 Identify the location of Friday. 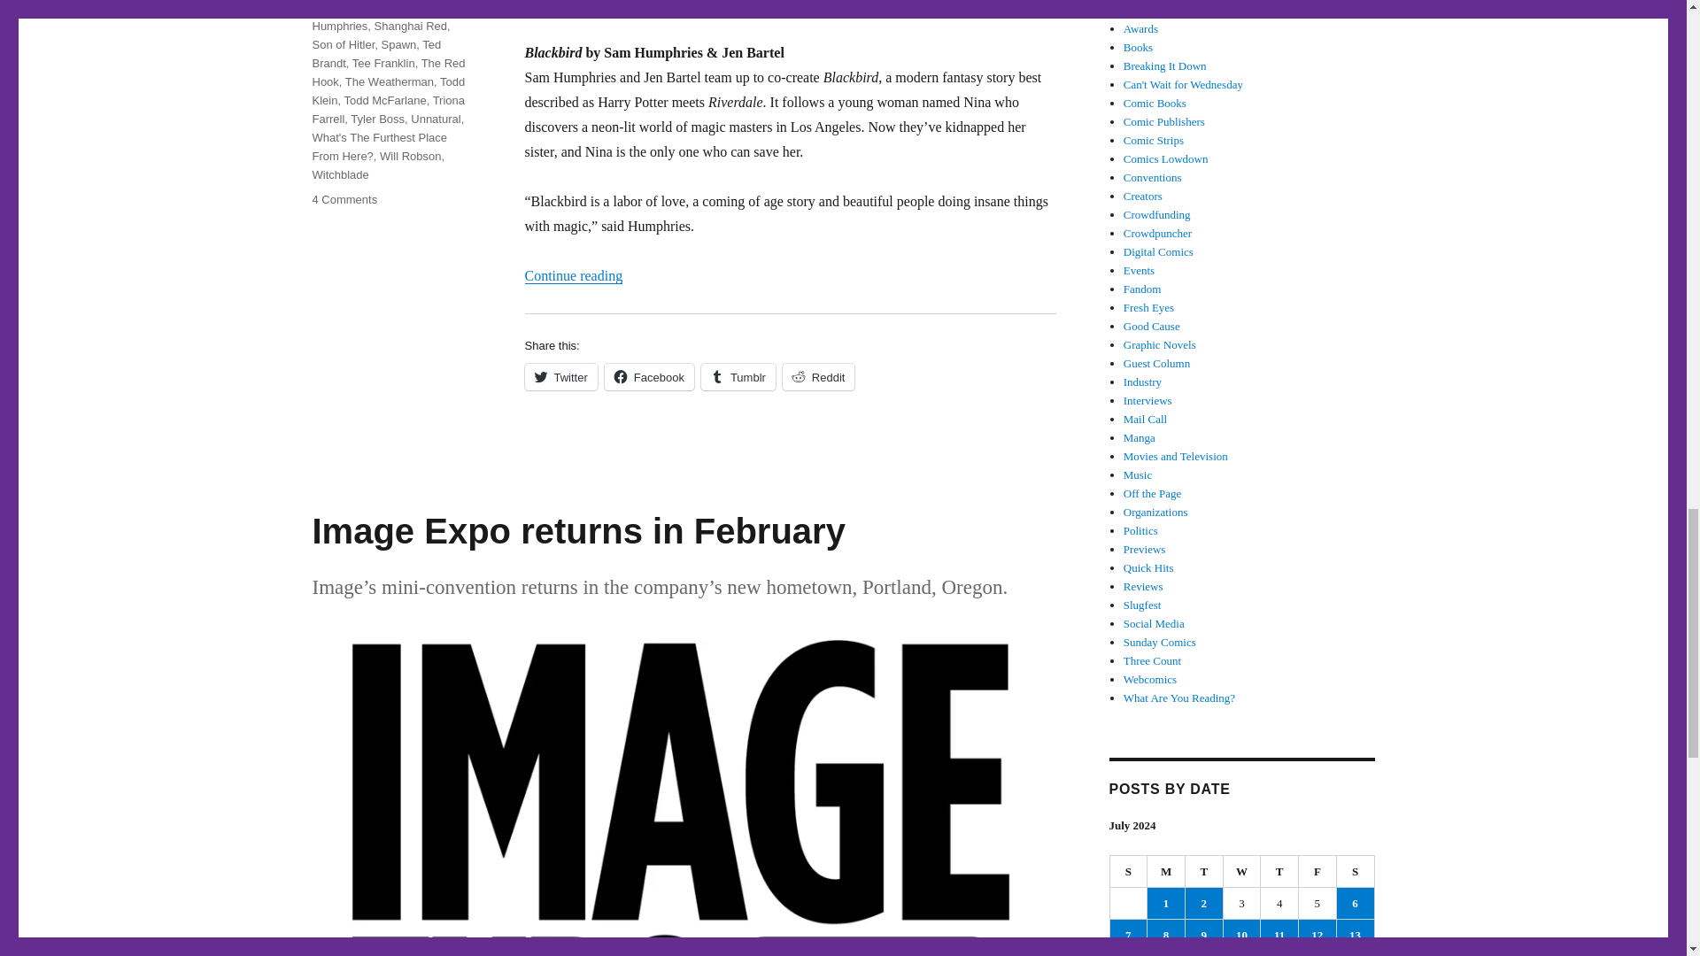
(1317, 871).